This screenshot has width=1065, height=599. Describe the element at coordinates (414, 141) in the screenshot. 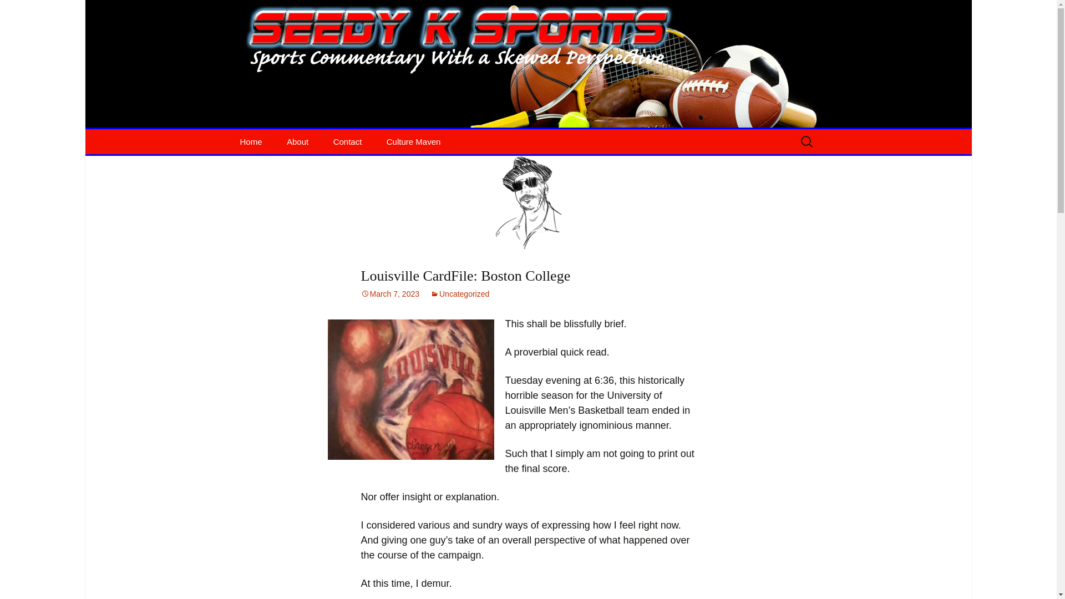

I see `About` at that location.